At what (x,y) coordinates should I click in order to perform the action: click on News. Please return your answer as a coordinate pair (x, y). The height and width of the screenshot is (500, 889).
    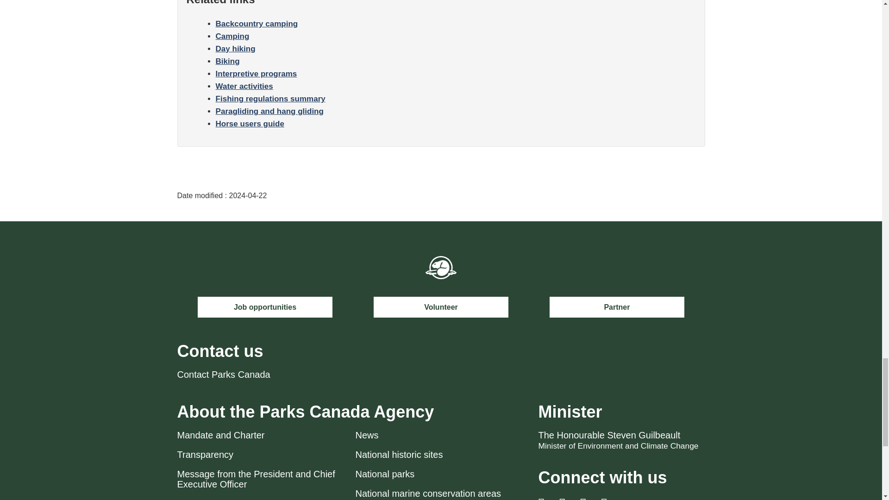
    Looking at the image, I should click on (367, 435).